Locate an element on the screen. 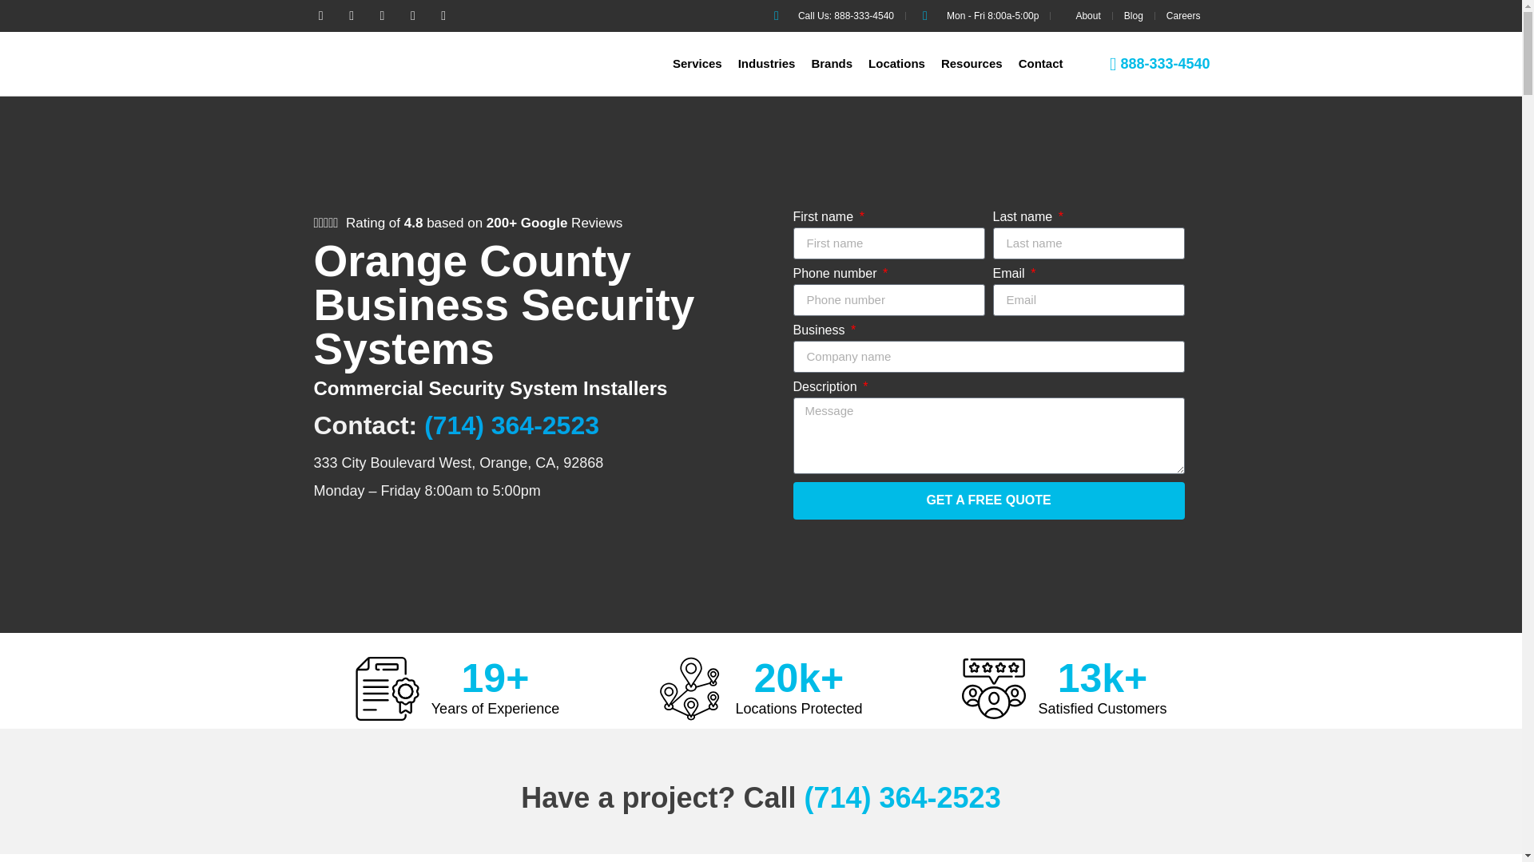  About is located at coordinates (1080, 16).